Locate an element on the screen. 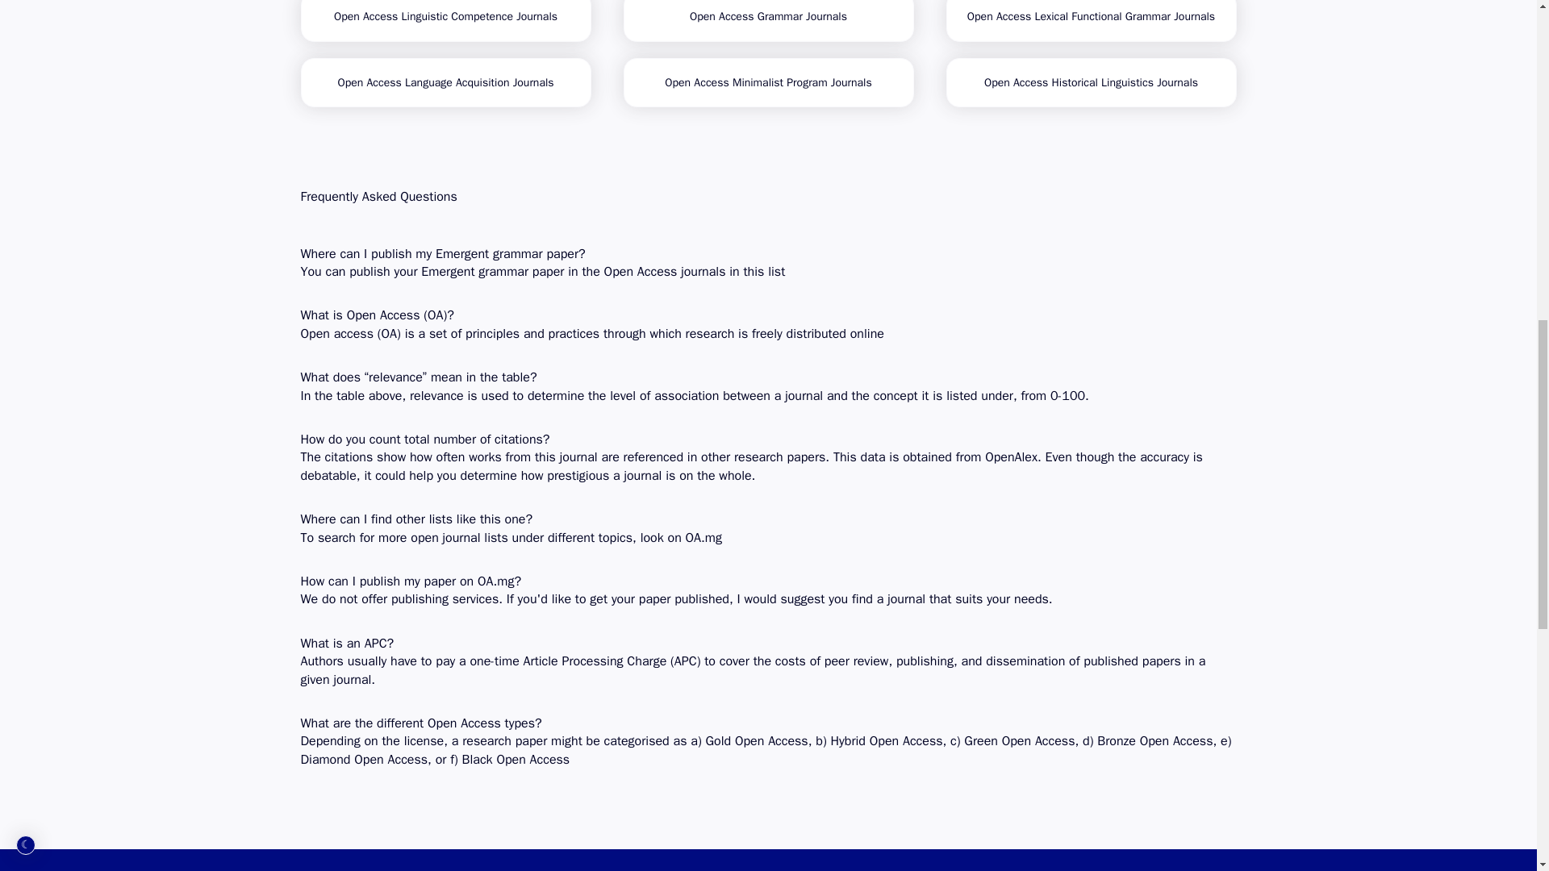 The image size is (1549, 871). Open Access Grammar Journals is located at coordinates (768, 21).